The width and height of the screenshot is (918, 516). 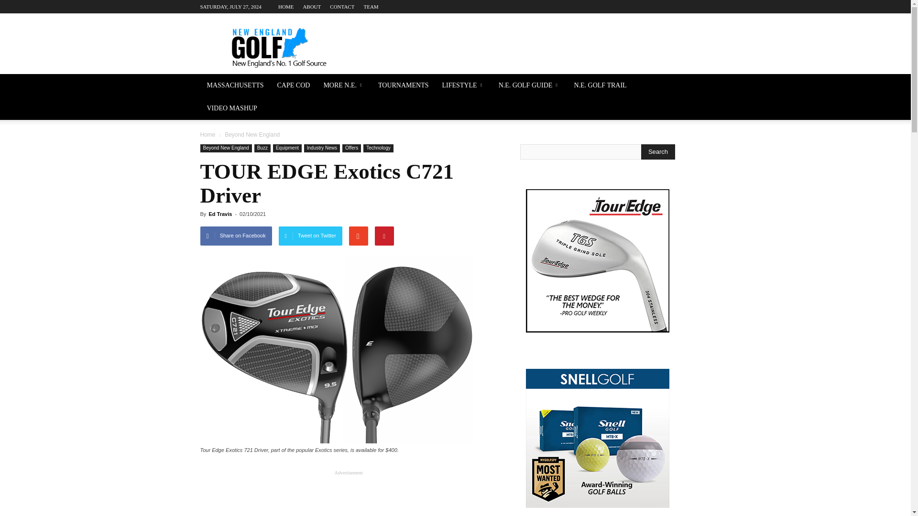 I want to click on Search, so click(x=658, y=152).